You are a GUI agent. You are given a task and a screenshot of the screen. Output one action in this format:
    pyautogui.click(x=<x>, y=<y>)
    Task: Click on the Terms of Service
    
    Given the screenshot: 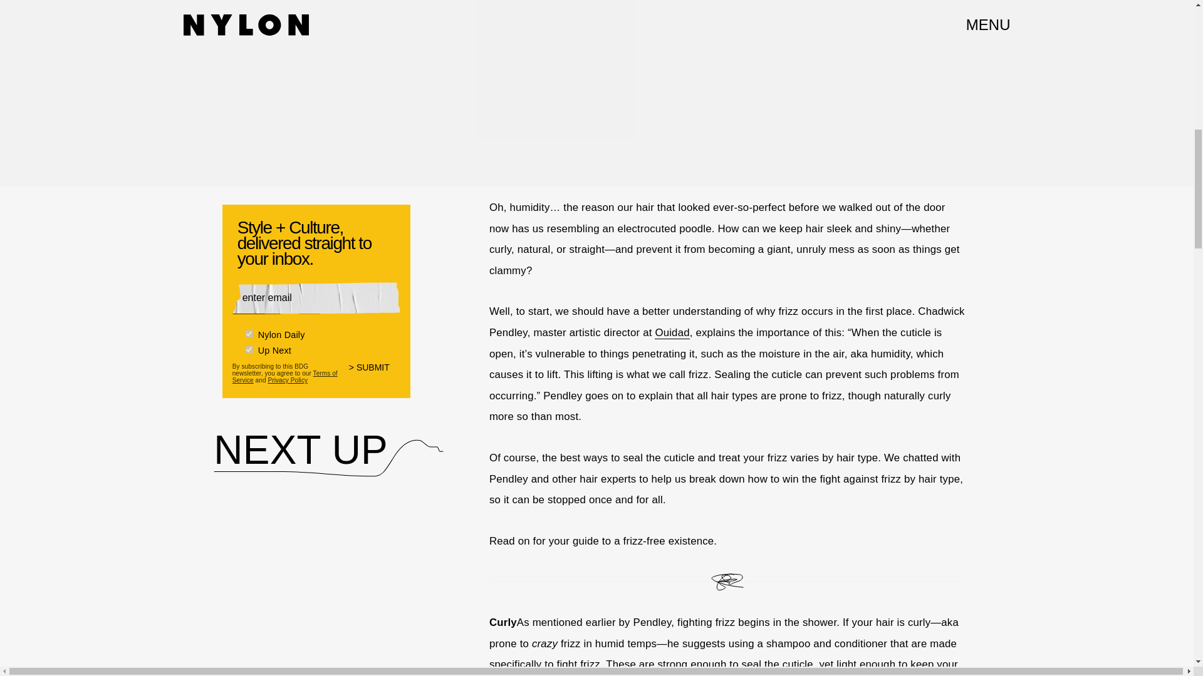 What is the action you would take?
    pyautogui.click(x=284, y=377)
    